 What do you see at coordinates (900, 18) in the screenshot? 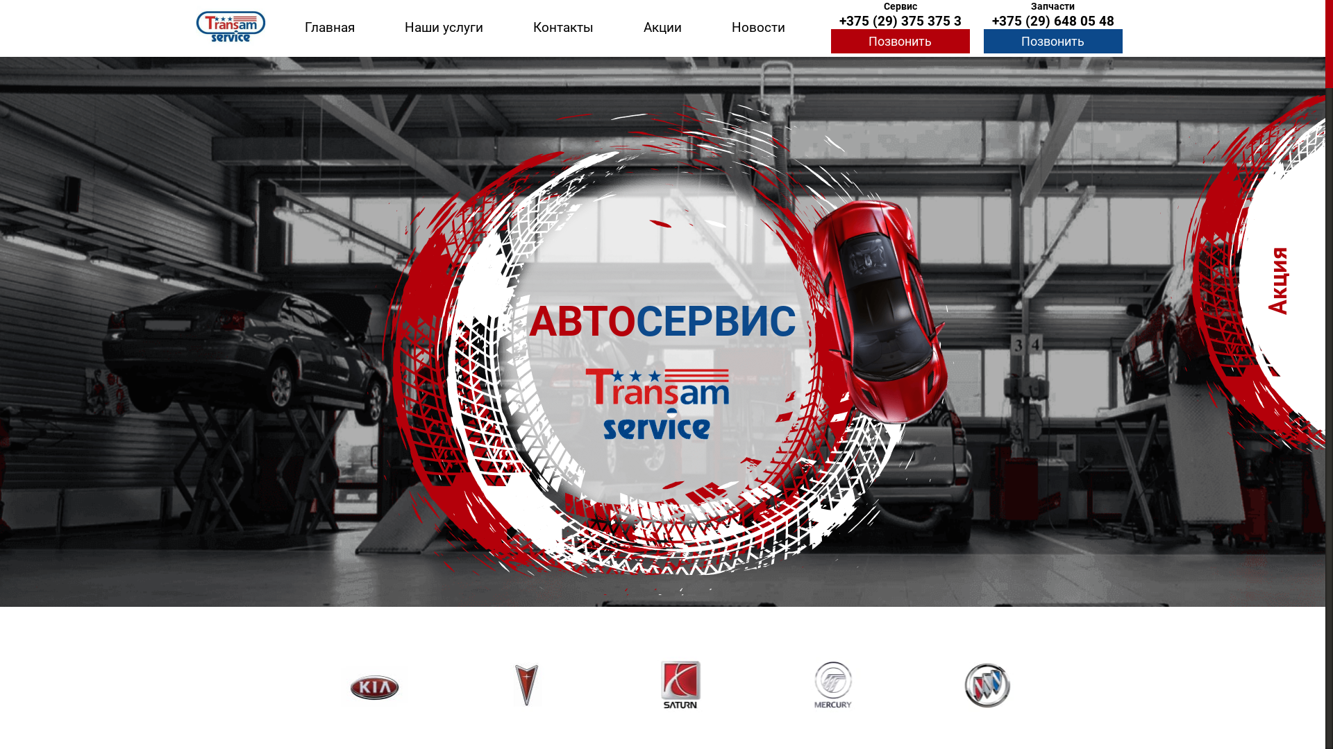
I see `+375 (29) 375 375 3` at bounding box center [900, 18].